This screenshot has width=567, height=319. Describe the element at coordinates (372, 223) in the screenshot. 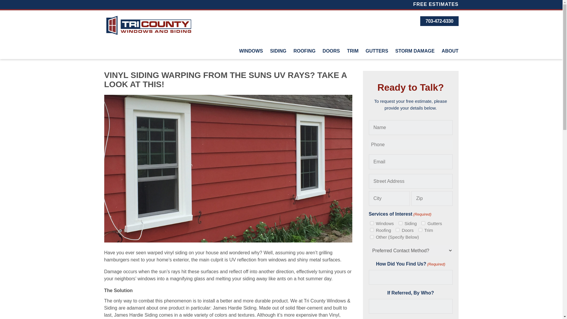

I see `Windows` at that location.